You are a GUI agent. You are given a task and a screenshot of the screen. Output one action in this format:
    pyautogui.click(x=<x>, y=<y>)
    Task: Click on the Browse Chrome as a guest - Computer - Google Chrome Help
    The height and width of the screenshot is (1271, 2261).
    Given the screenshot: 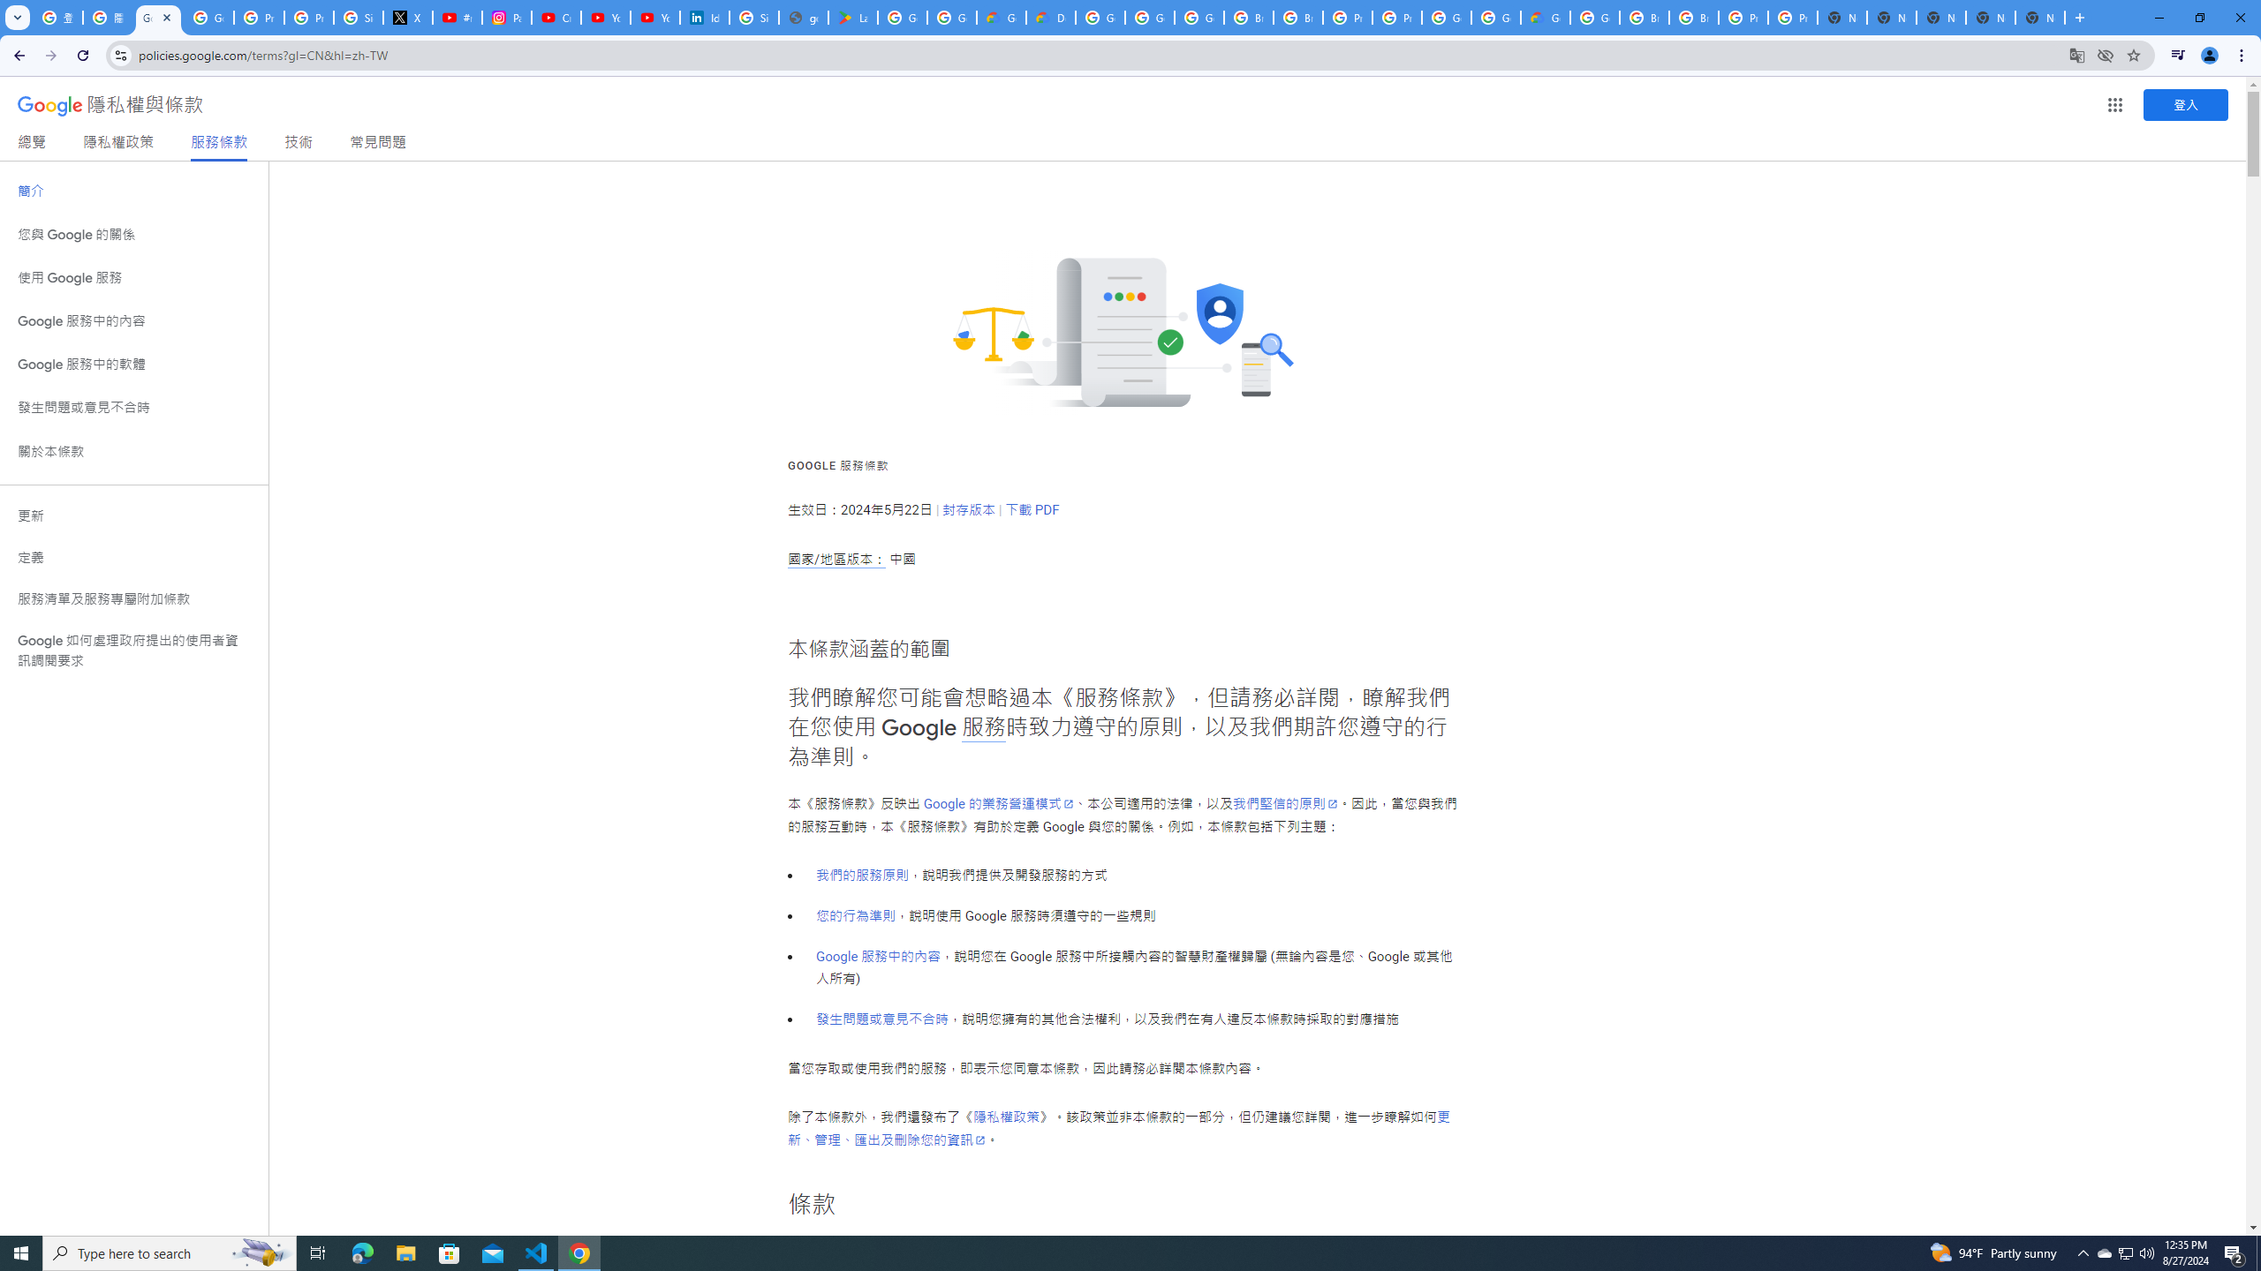 What is the action you would take?
    pyautogui.click(x=1298, y=18)
    